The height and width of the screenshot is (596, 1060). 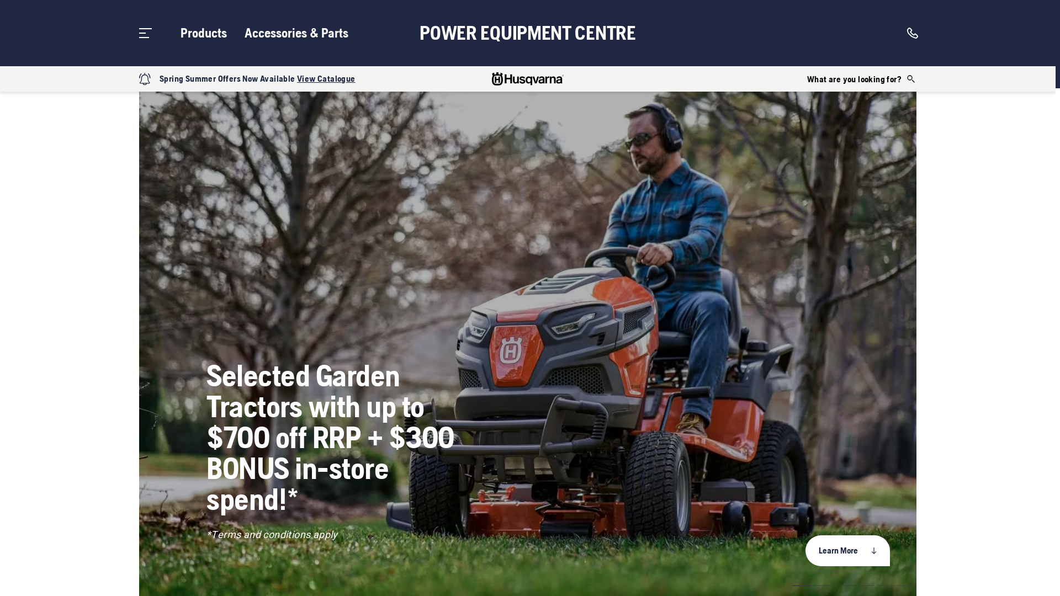 I want to click on Products, so click(x=204, y=33).